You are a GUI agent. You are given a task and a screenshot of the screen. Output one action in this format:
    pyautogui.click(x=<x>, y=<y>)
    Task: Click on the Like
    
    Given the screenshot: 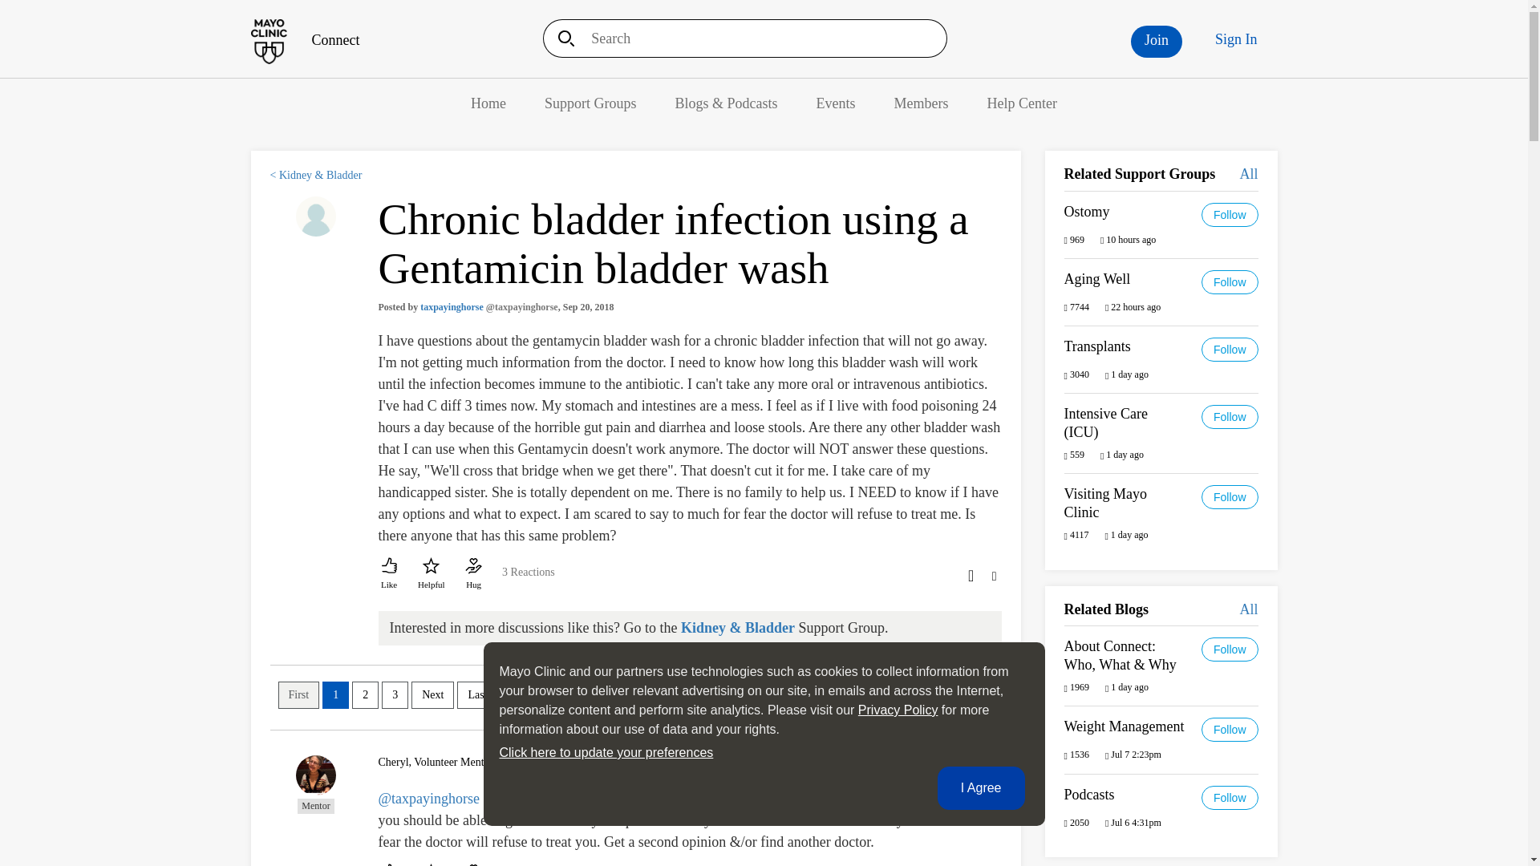 What is the action you would take?
    pyautogui.click(x=390, y=863)
    